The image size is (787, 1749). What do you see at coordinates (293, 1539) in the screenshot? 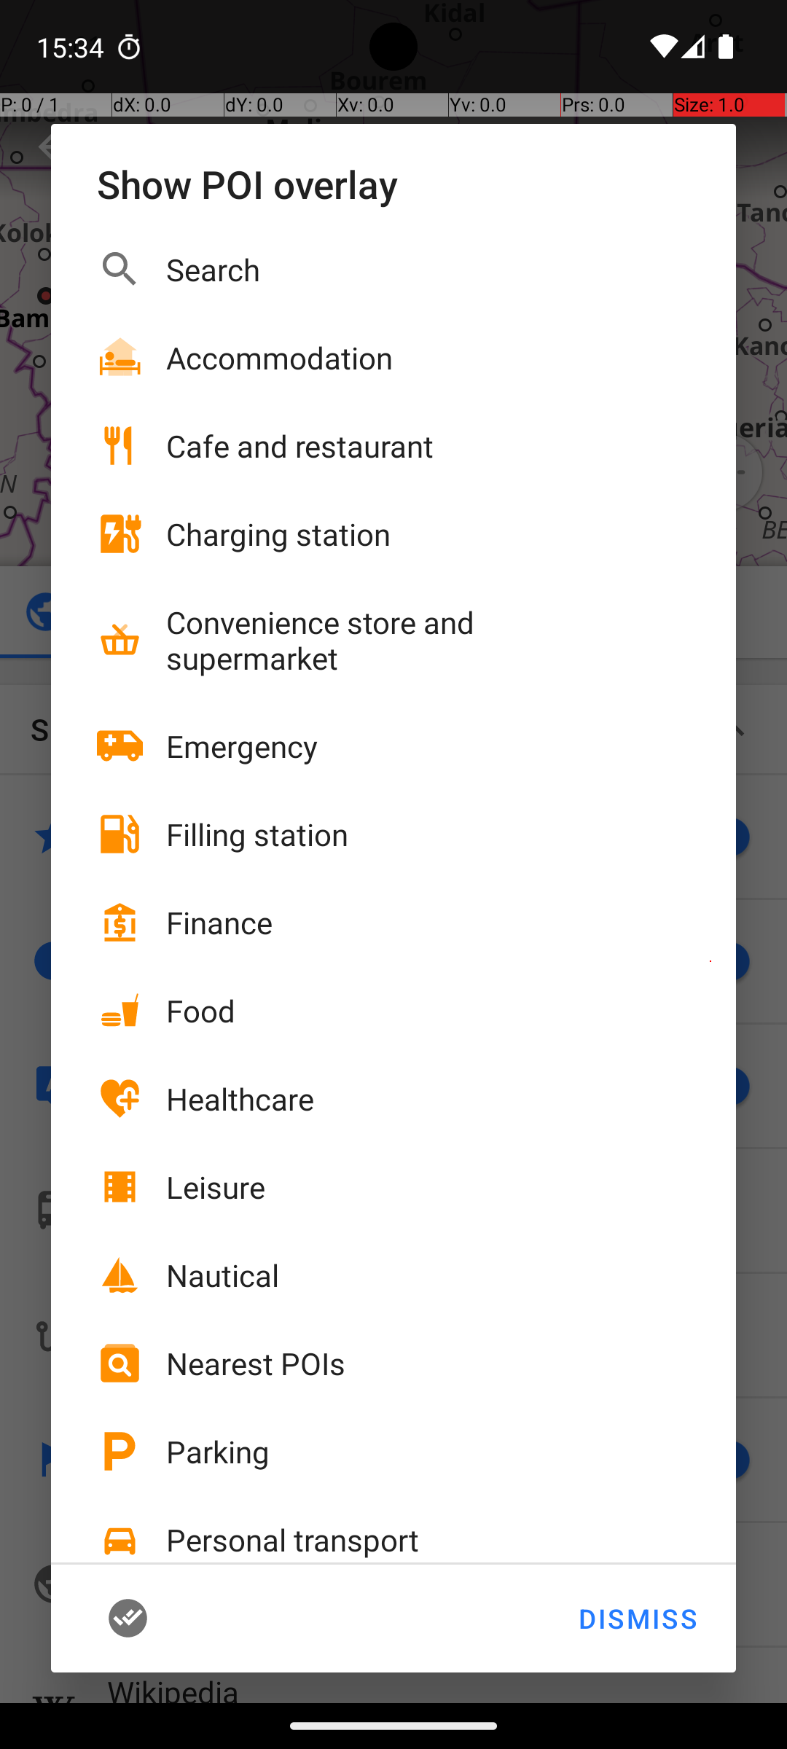
I see `Personal transport` at bounding box center [293, 1539].